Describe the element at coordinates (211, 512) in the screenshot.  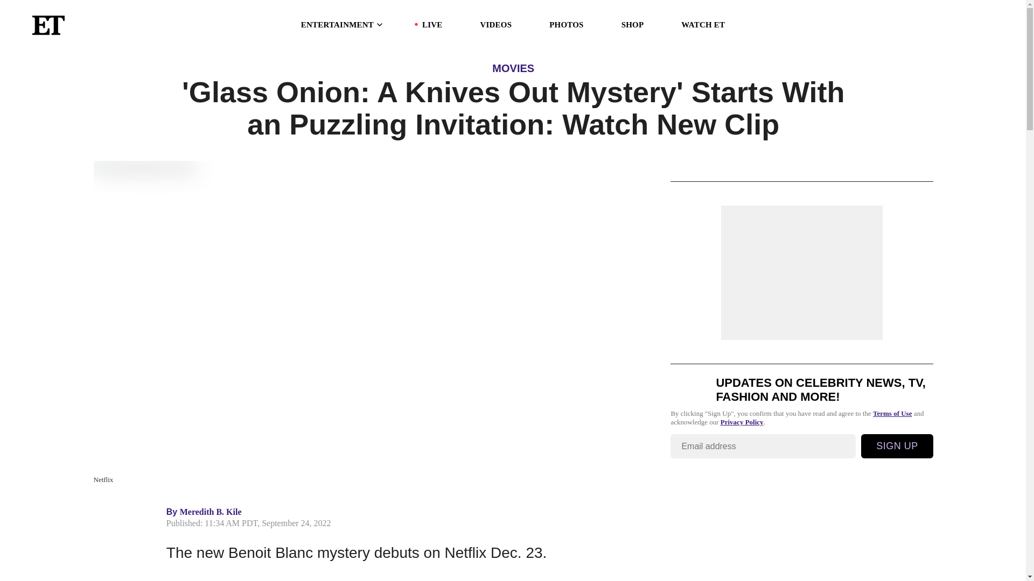
I see `Meredith B. Kile` at that location.